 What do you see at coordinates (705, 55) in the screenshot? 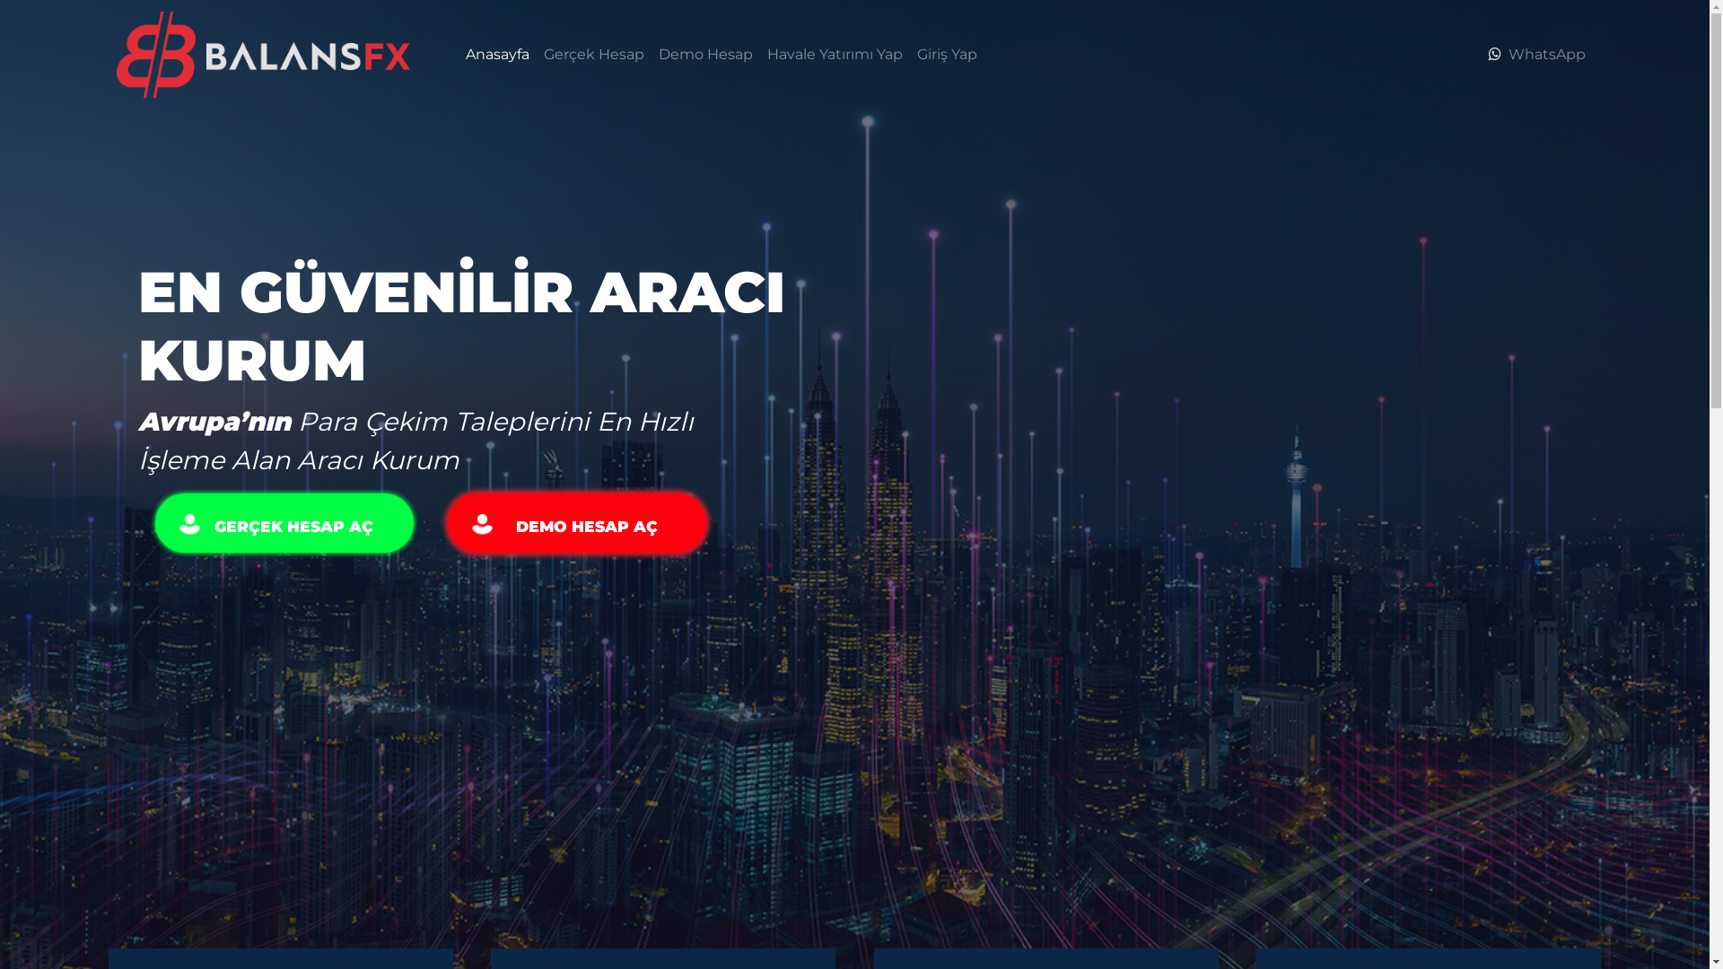
I see `Demo Hesap` at bounding box center [705, 55].